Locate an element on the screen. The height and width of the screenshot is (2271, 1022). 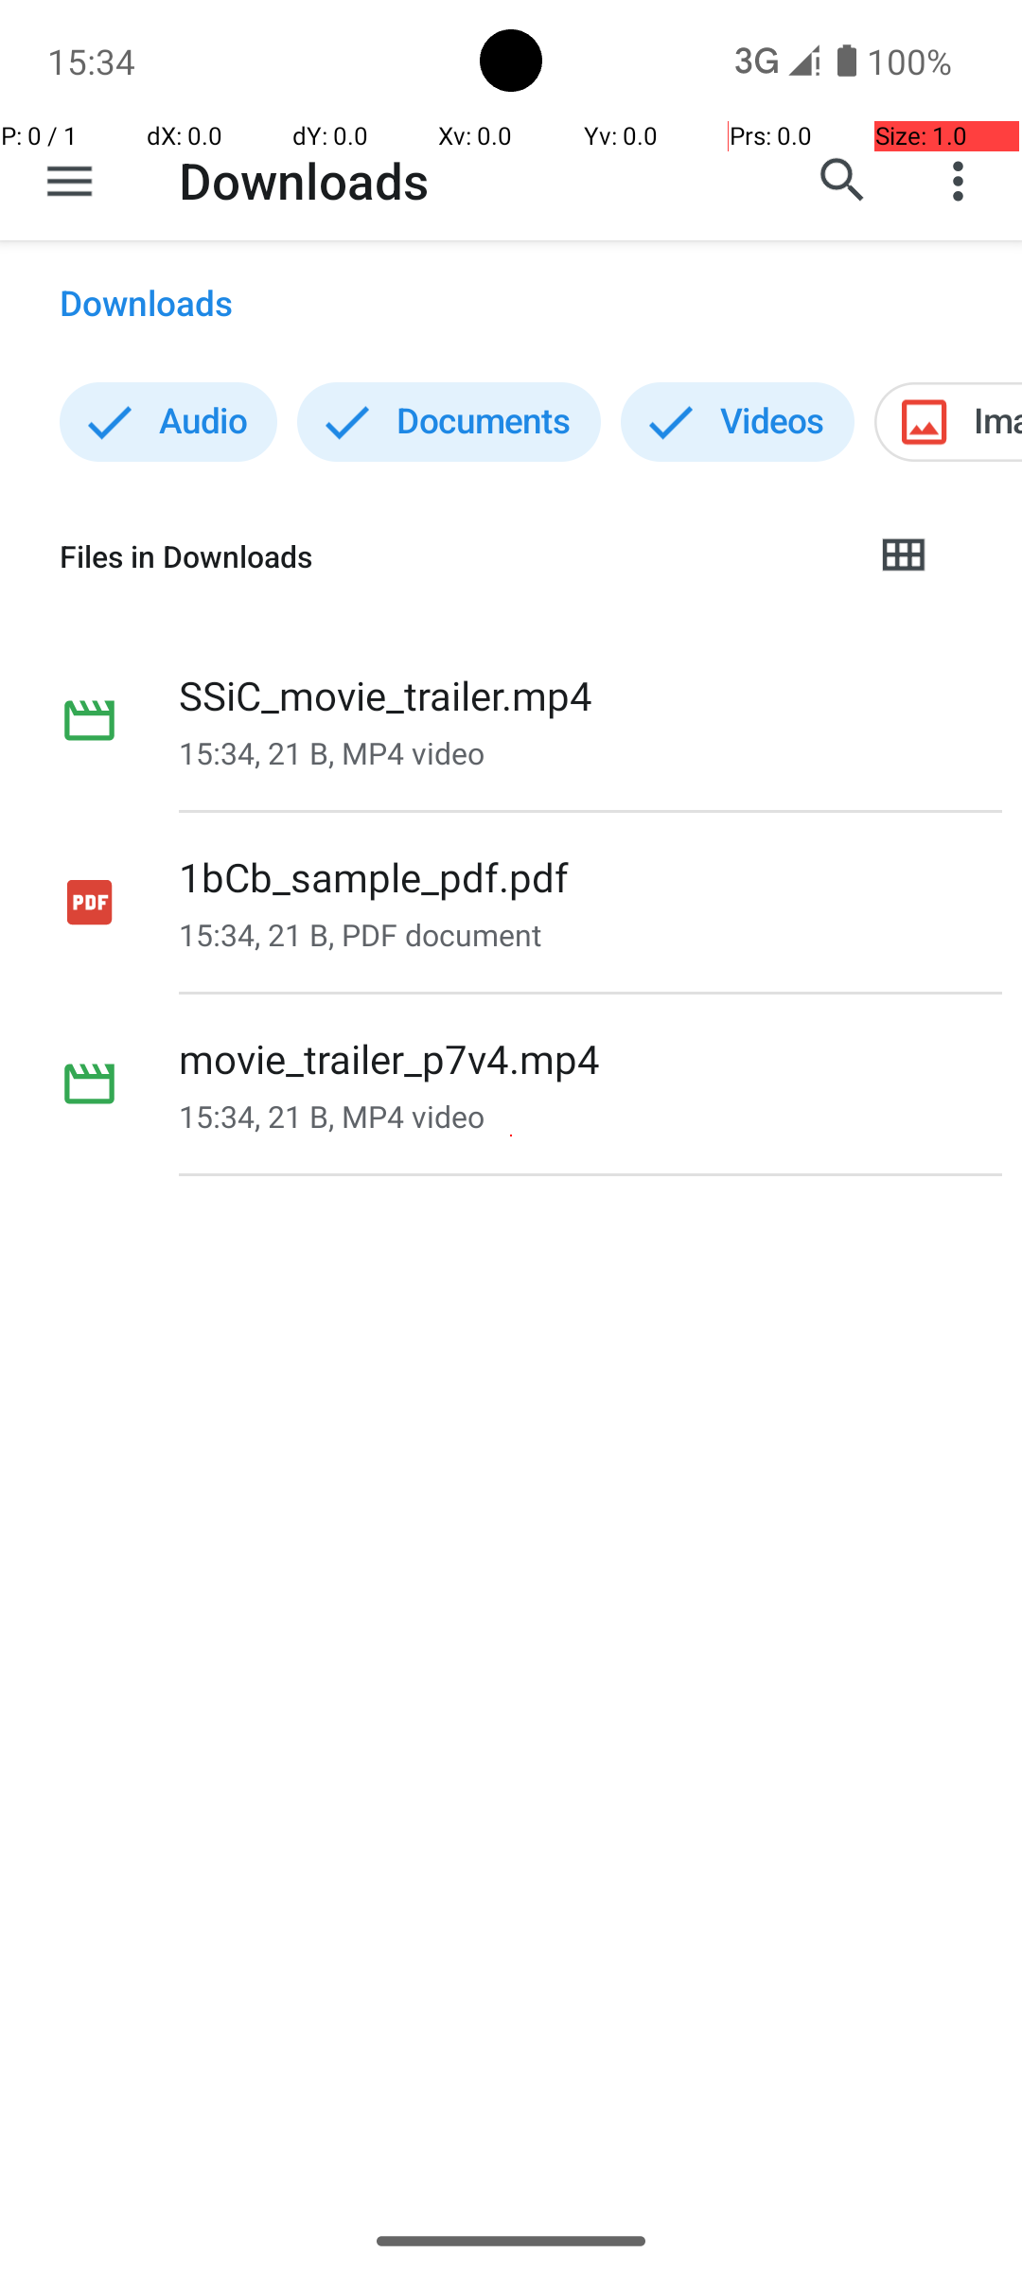
15:34, 21 B, MP4 video is located at coordinates (331, 753).